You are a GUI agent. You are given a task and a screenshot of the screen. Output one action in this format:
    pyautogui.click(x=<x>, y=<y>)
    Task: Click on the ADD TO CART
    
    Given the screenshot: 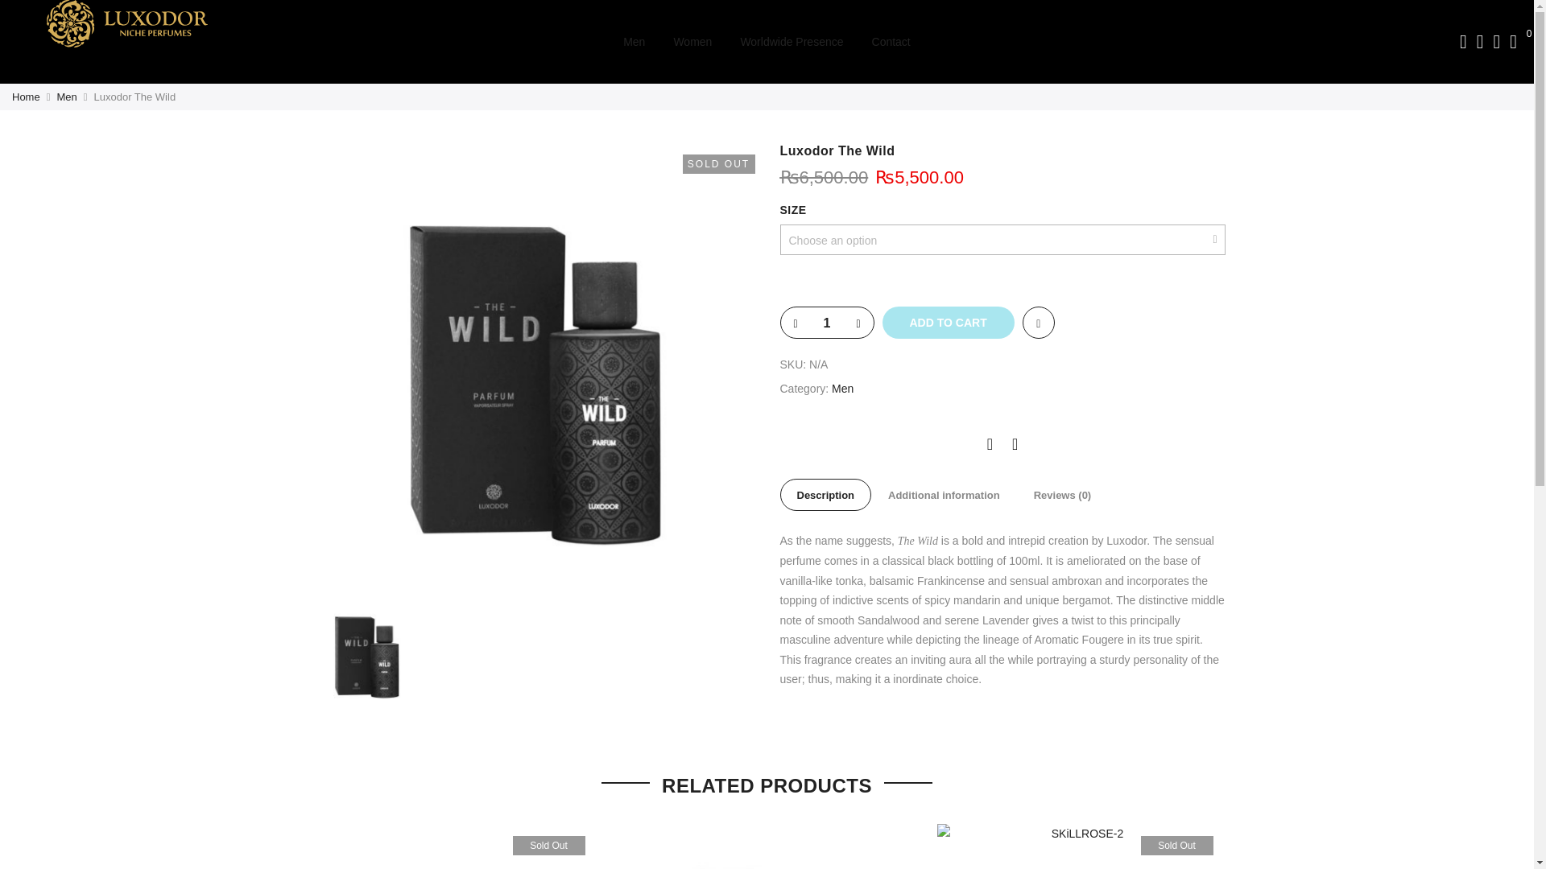 What is the action you would take?
    pyautogui.click(x=949, y=323)
    